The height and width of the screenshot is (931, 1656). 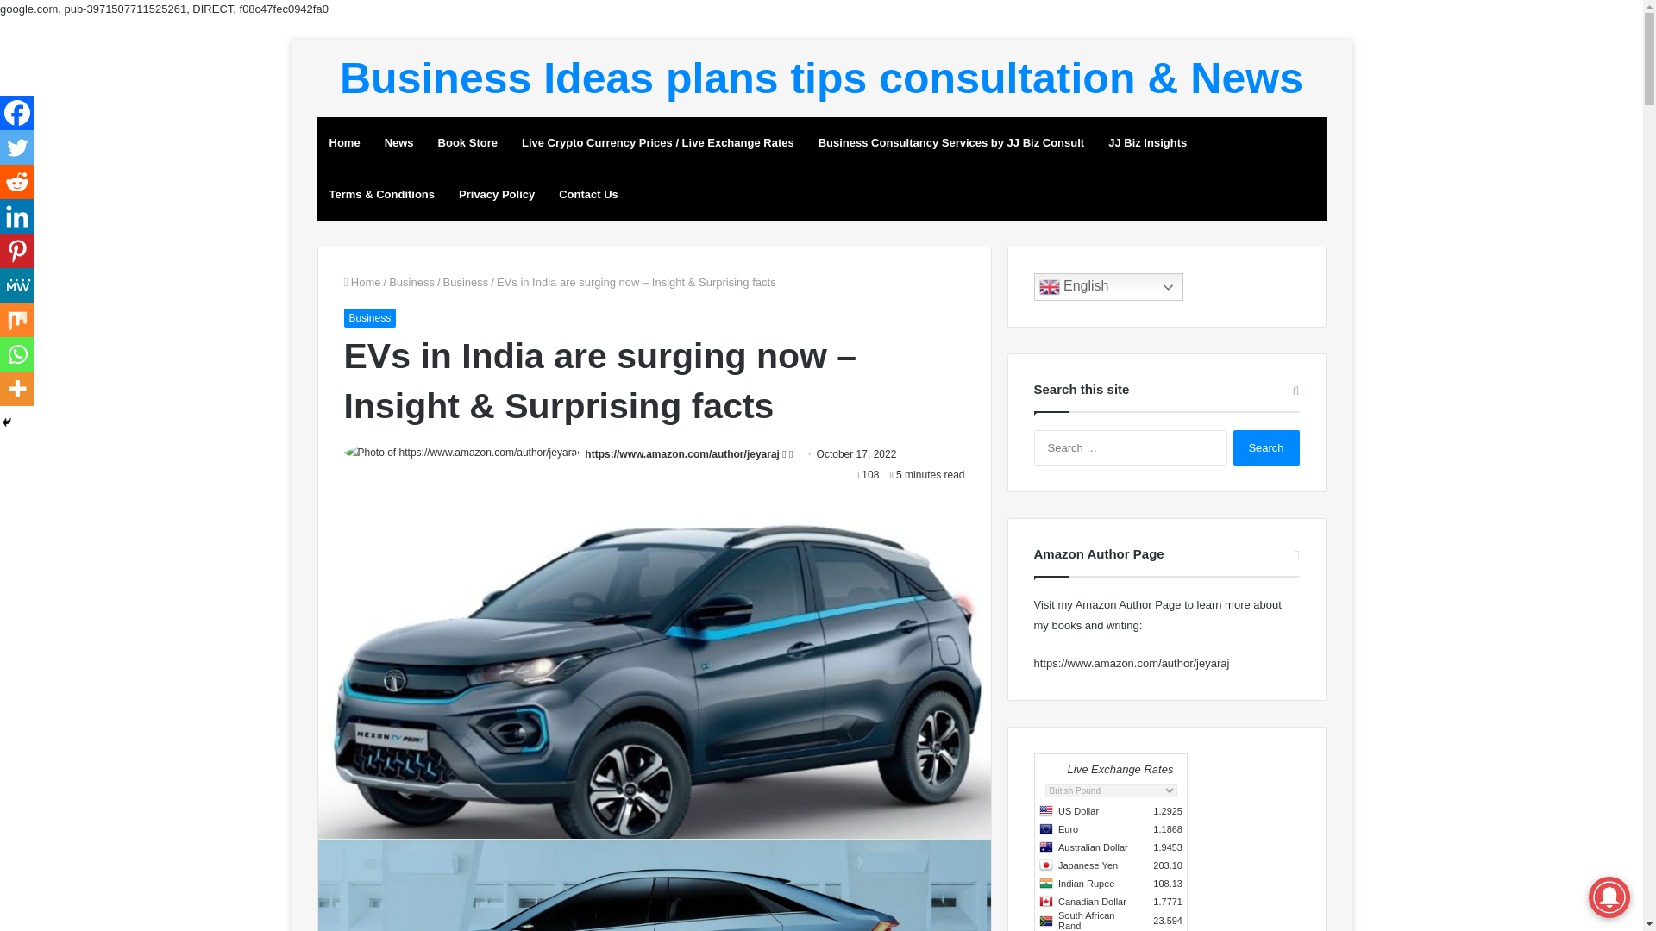 I want to click on Search, so click(x=1266, y=447).